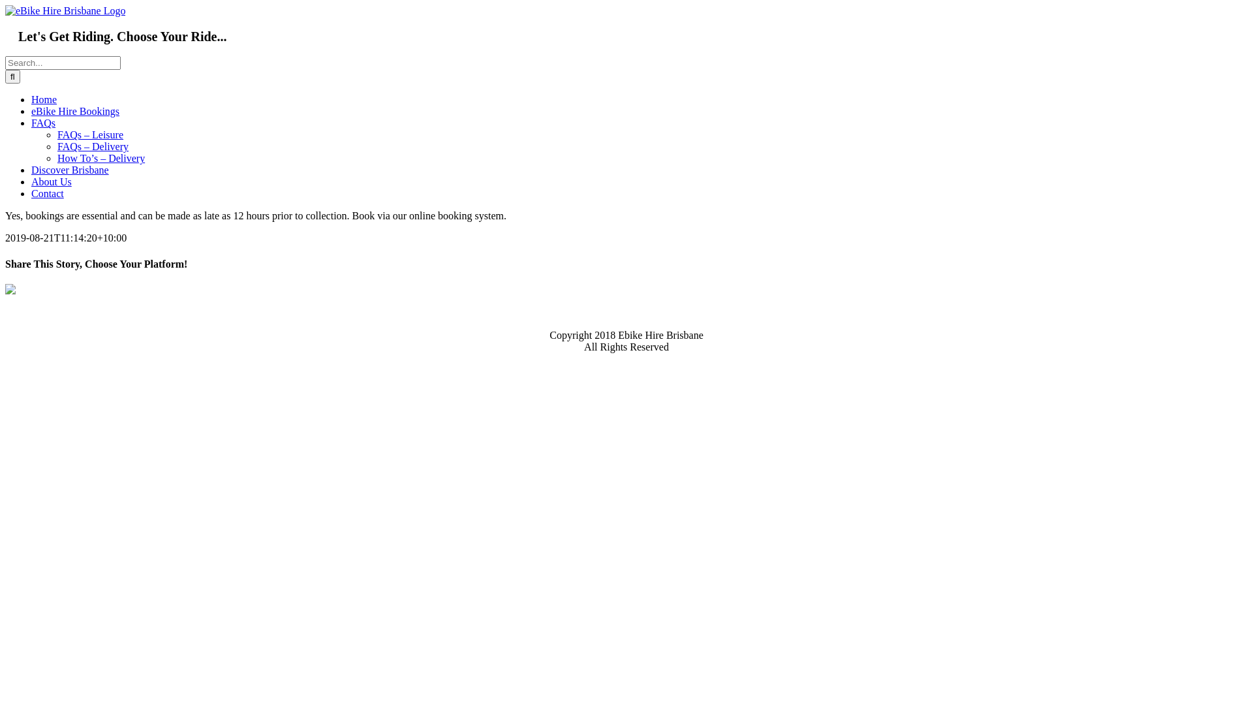 The width and height of the screenshot is (1253, 705). What do you see at coordinates (5, 5) in the screenshot?
I see `Skip to content` at bounding box center [5, 5].